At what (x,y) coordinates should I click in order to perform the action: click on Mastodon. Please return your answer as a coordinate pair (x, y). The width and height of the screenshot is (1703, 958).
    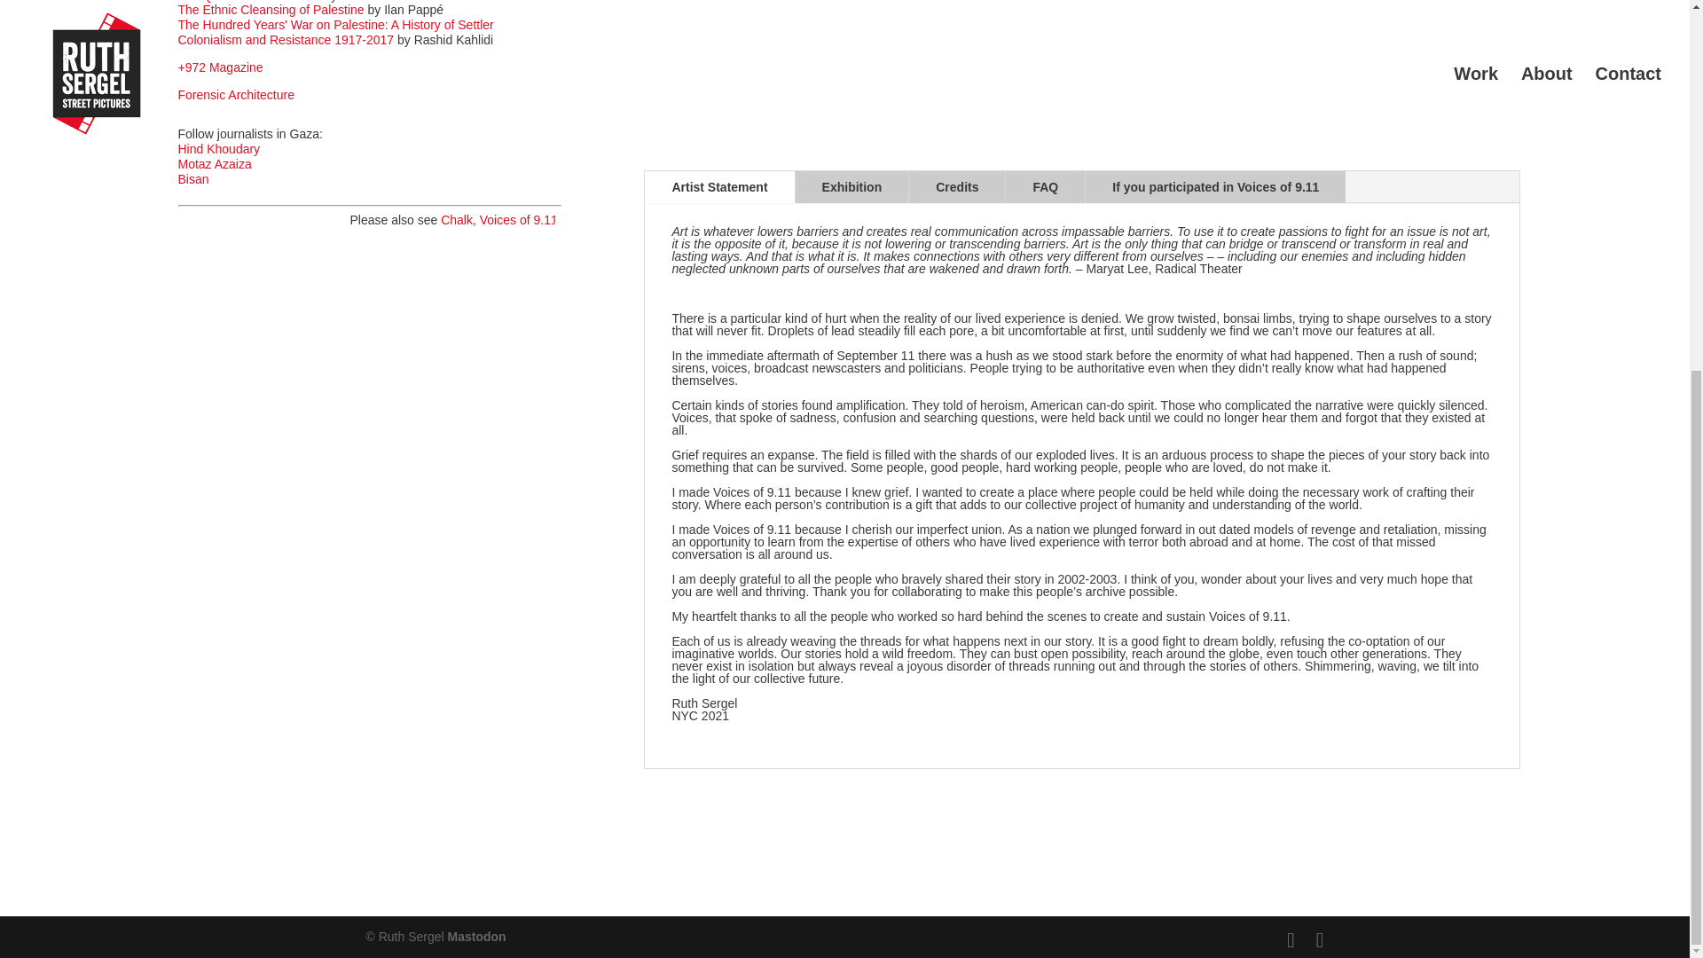
    Looking at the image, I should click on (476, 936).